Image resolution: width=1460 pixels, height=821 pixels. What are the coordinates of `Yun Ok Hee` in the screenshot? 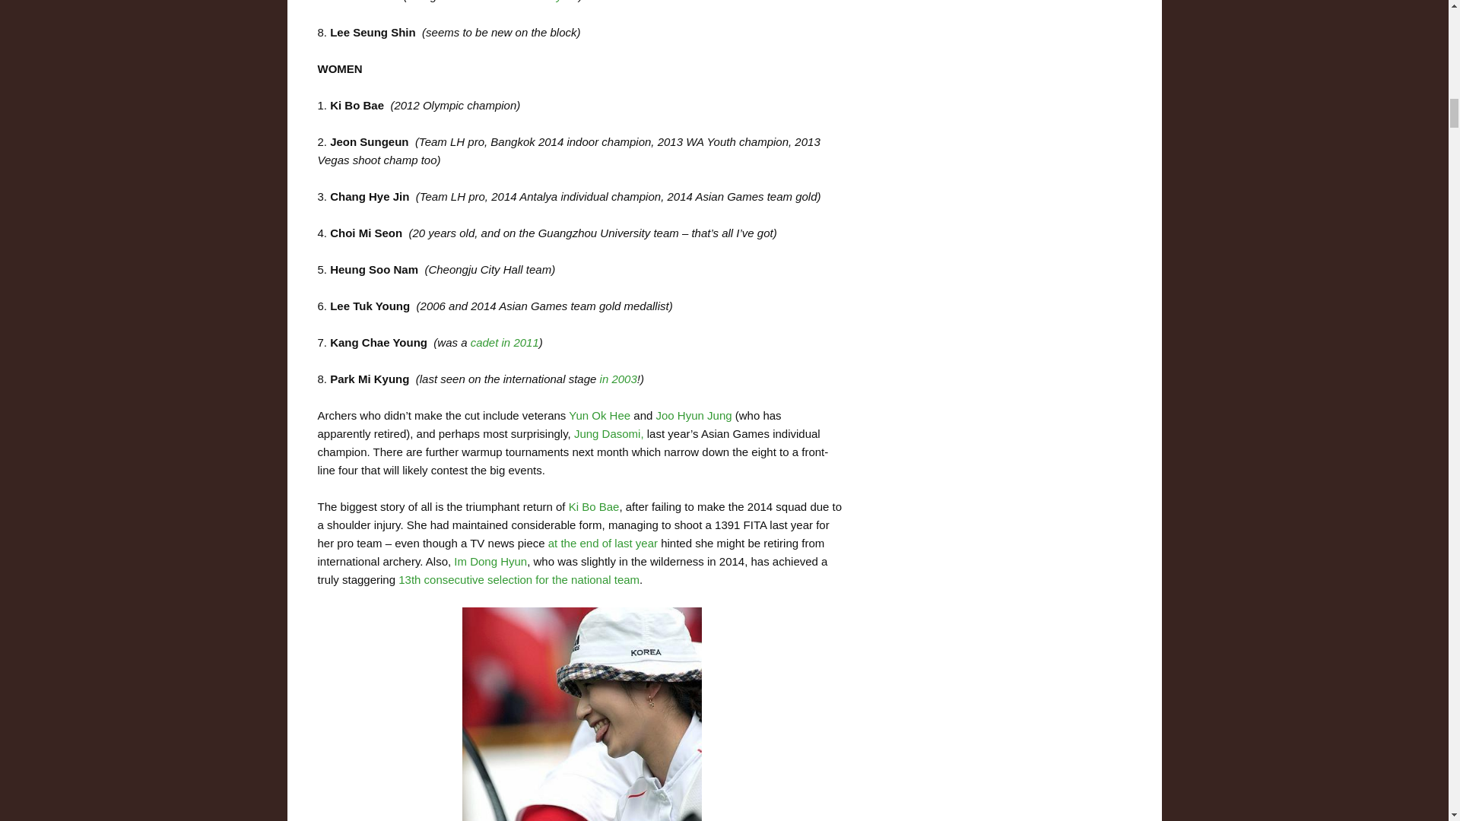 It's located at (599, 415).